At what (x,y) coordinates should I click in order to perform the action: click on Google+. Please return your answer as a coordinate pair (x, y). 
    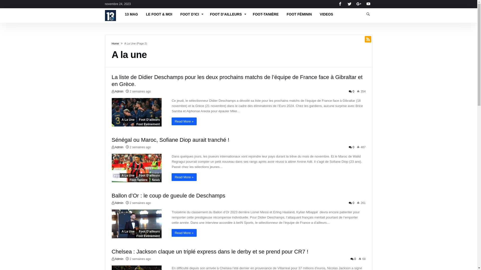
    Looking at the image, I should click on (359, 4).